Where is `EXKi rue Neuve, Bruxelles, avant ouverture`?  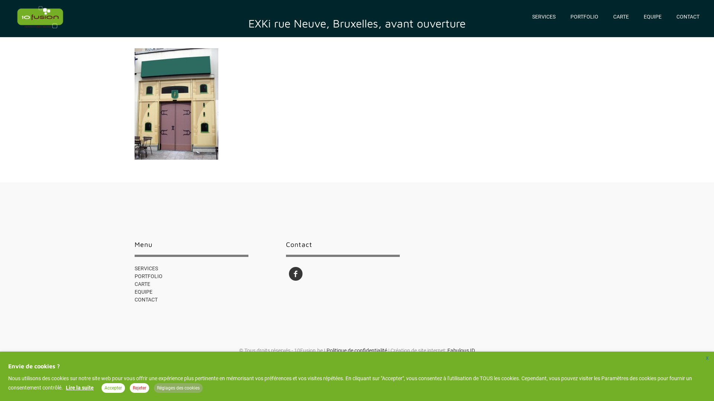
EXKi rue Neuve, Bruxelles, avant ouverture is located at coordinates (343, 256).